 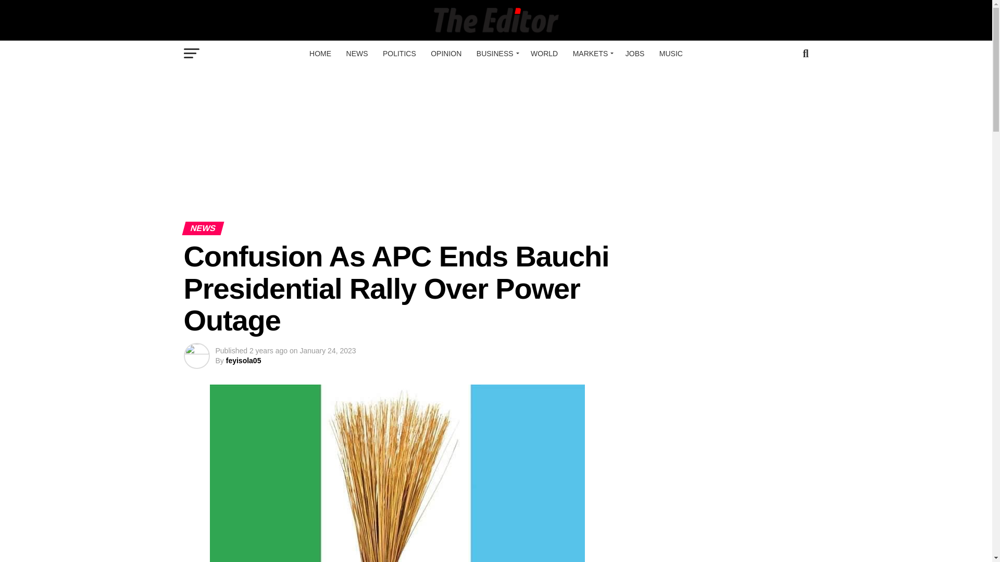 What do you see at coordinates (446, 53) in the screenshot?
I see `OPINION` at bounding box center [446, 53].